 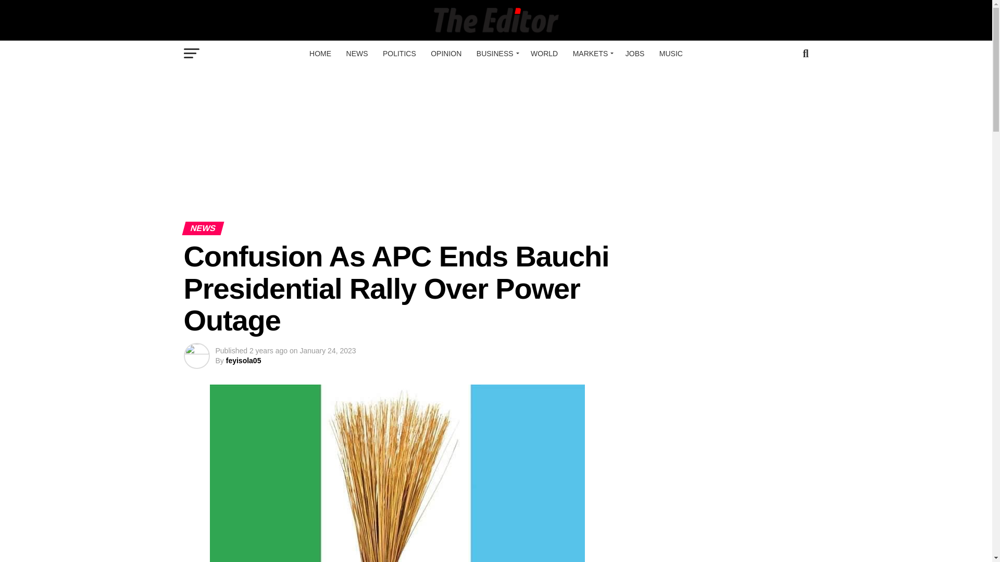 What do you see at coordinates (446, 53) in the screenshot?
I see `OPINION` at bounding box center [446, 53].